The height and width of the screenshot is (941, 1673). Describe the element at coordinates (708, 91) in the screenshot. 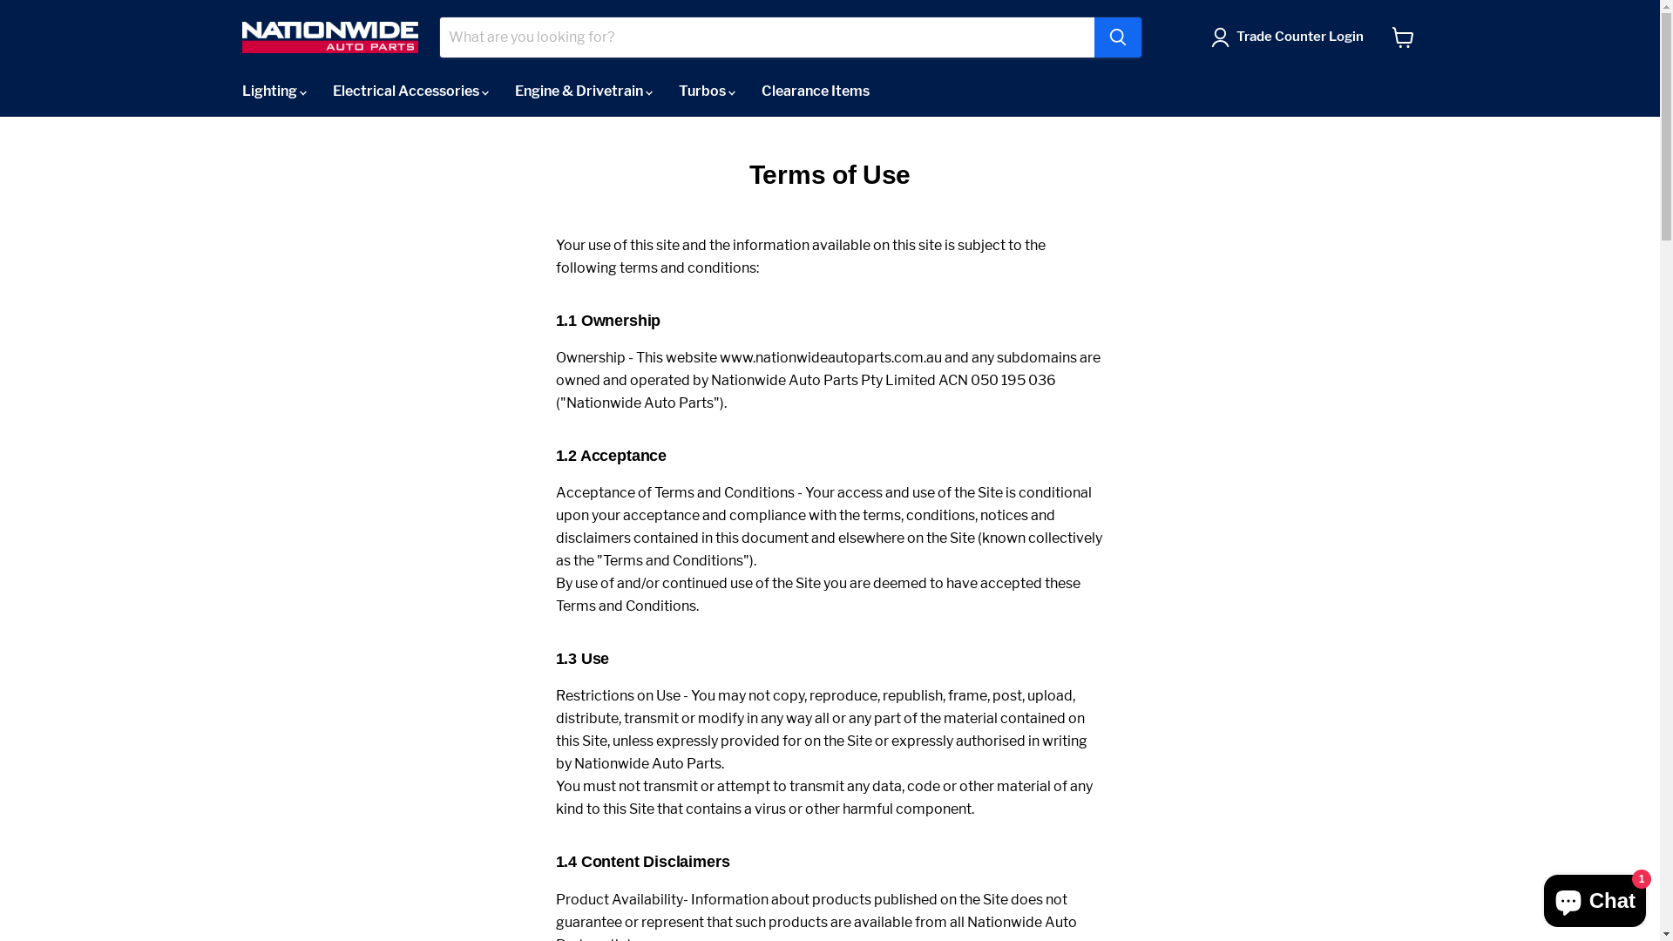

I see `Turbos` at that location.